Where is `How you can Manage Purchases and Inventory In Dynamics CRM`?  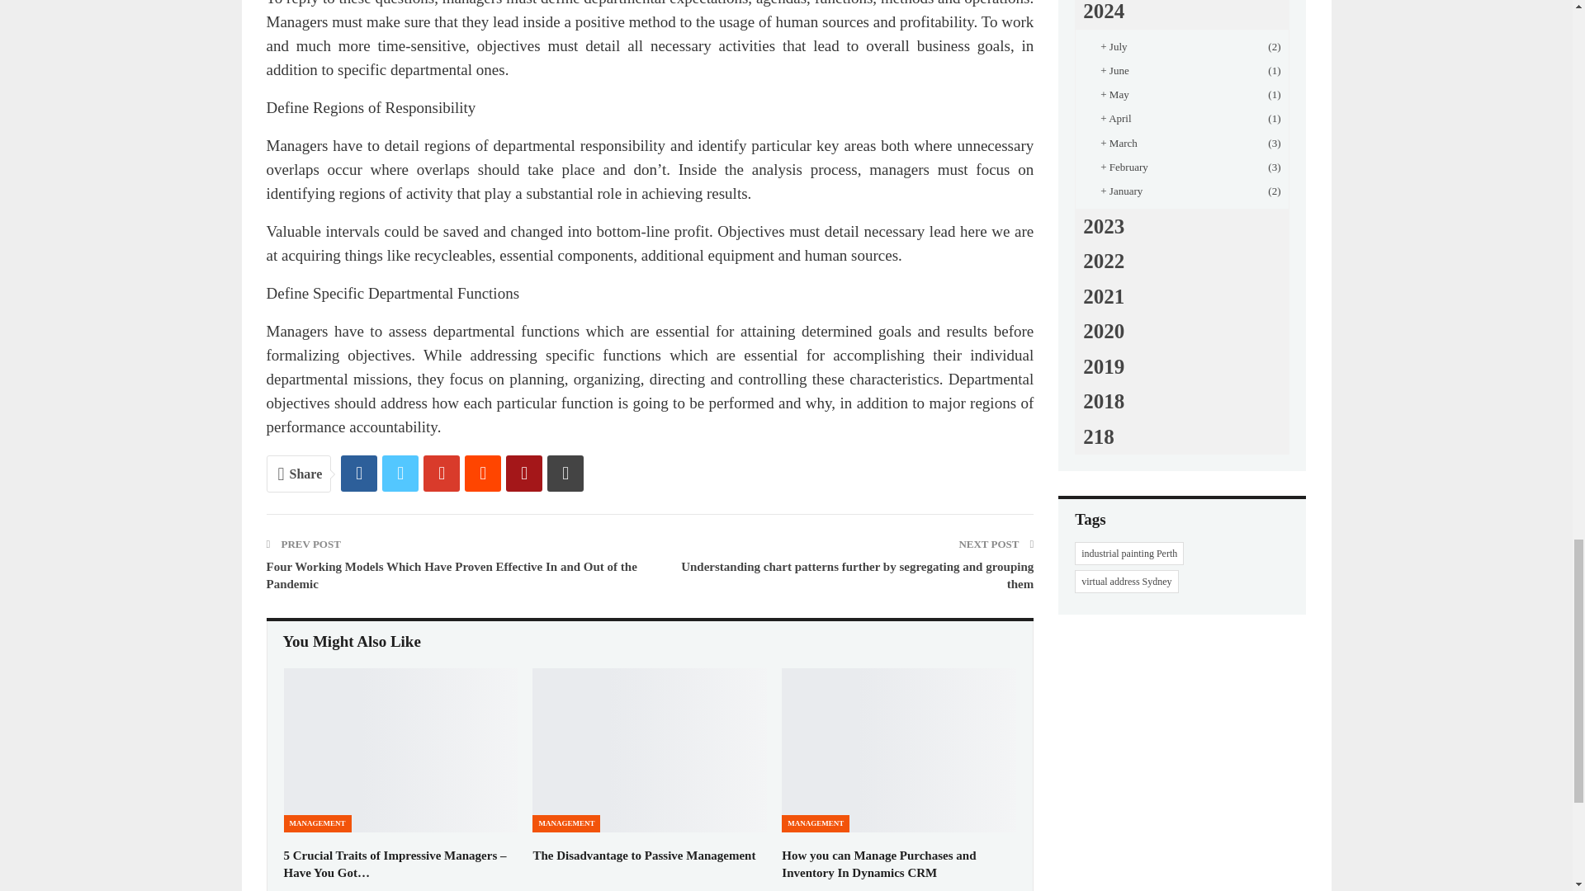 How you can Manage Purchases and Inventory In Dynamics CRM is located at coordinates (898, 750).